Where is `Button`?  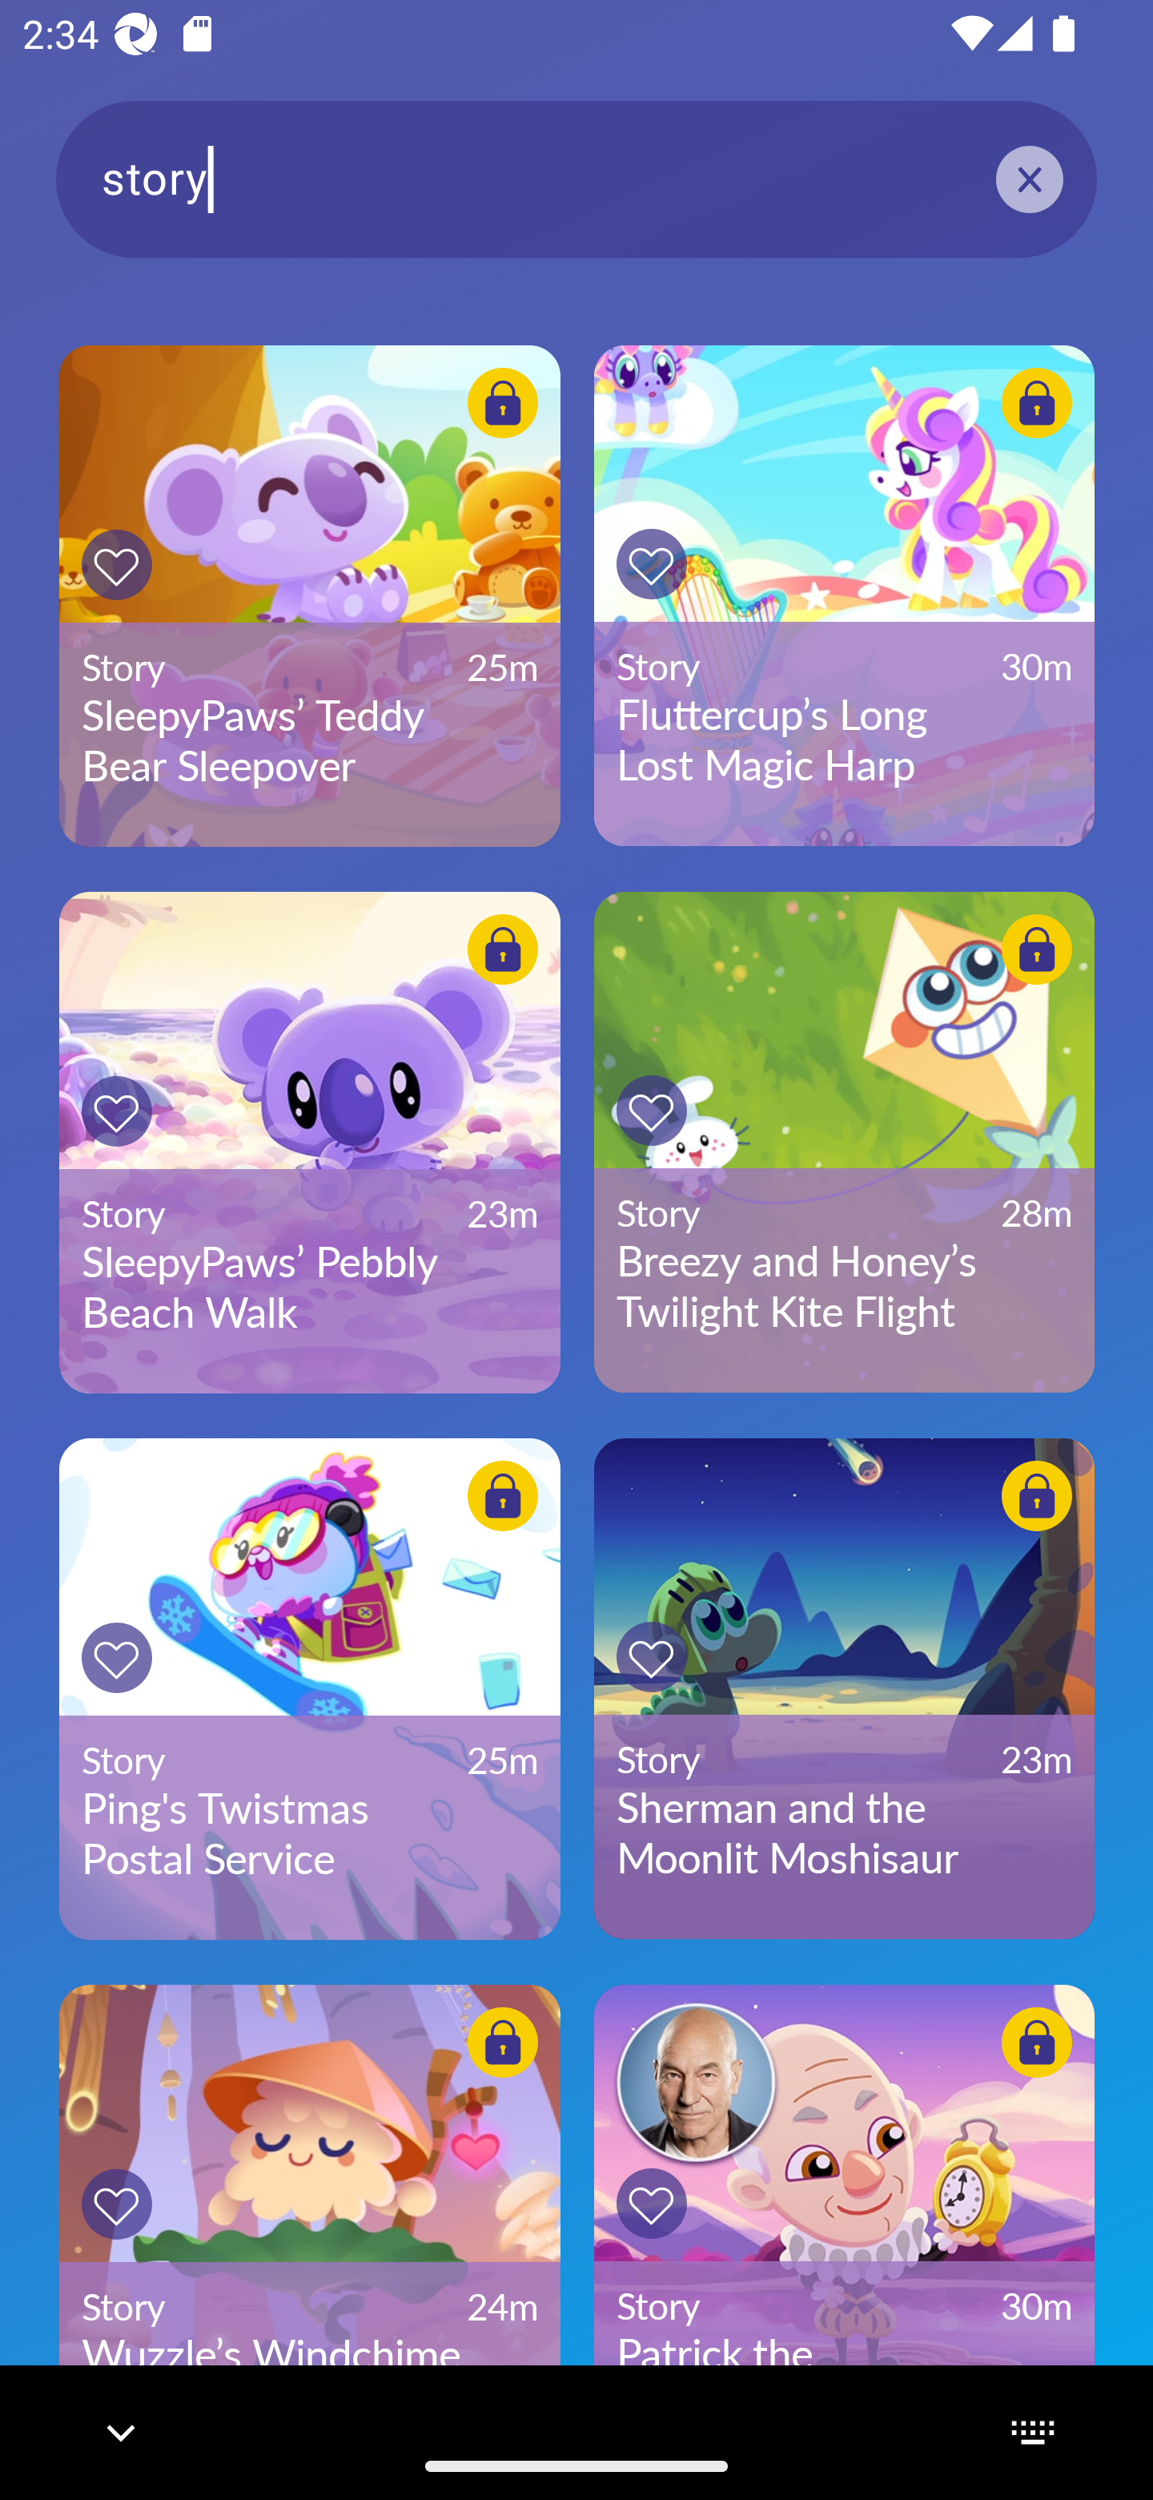 Button is located at coordinates (1037, 402).